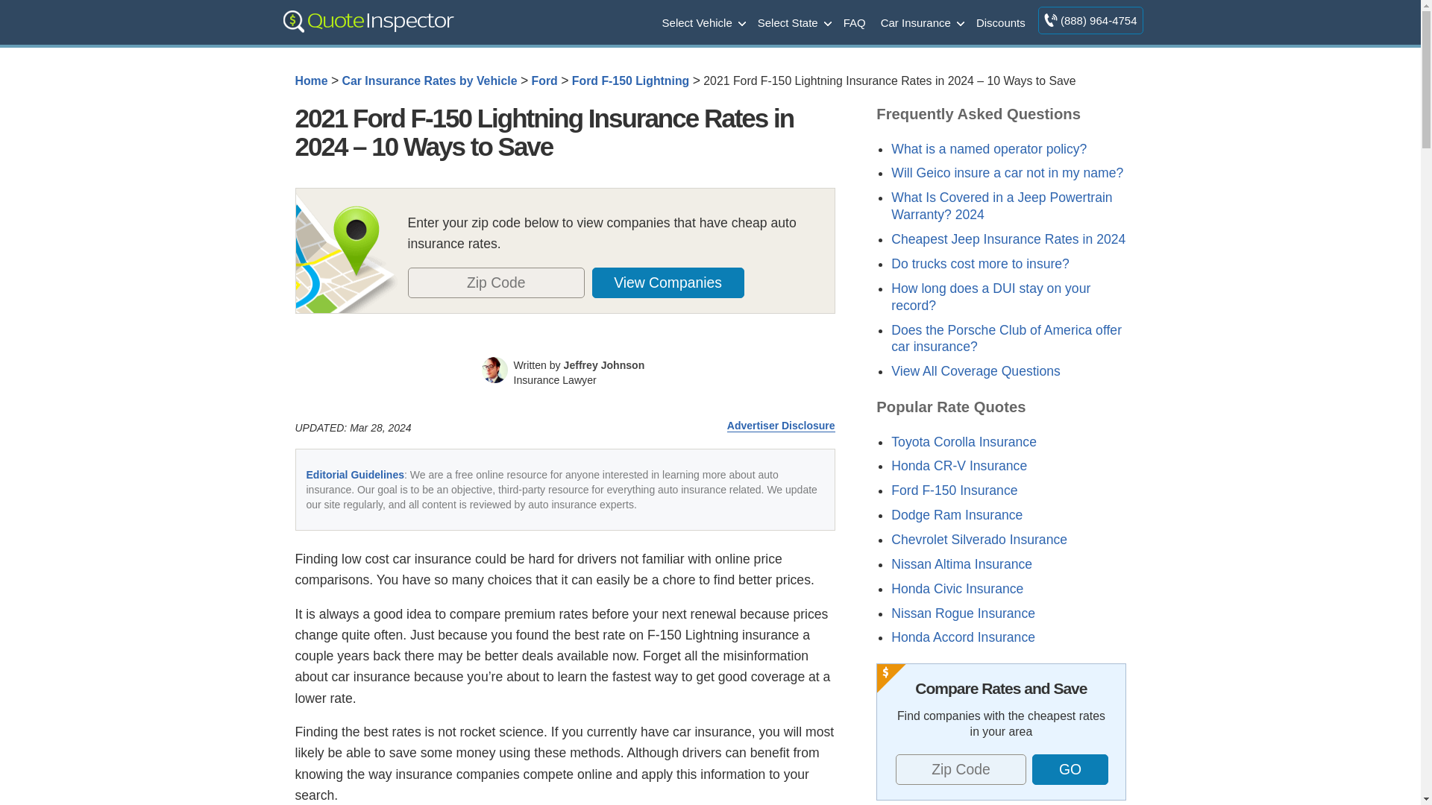 This screenshot has width=1432, height=805. I want to click on Ford F-150 Lightning, so click(629, 80).